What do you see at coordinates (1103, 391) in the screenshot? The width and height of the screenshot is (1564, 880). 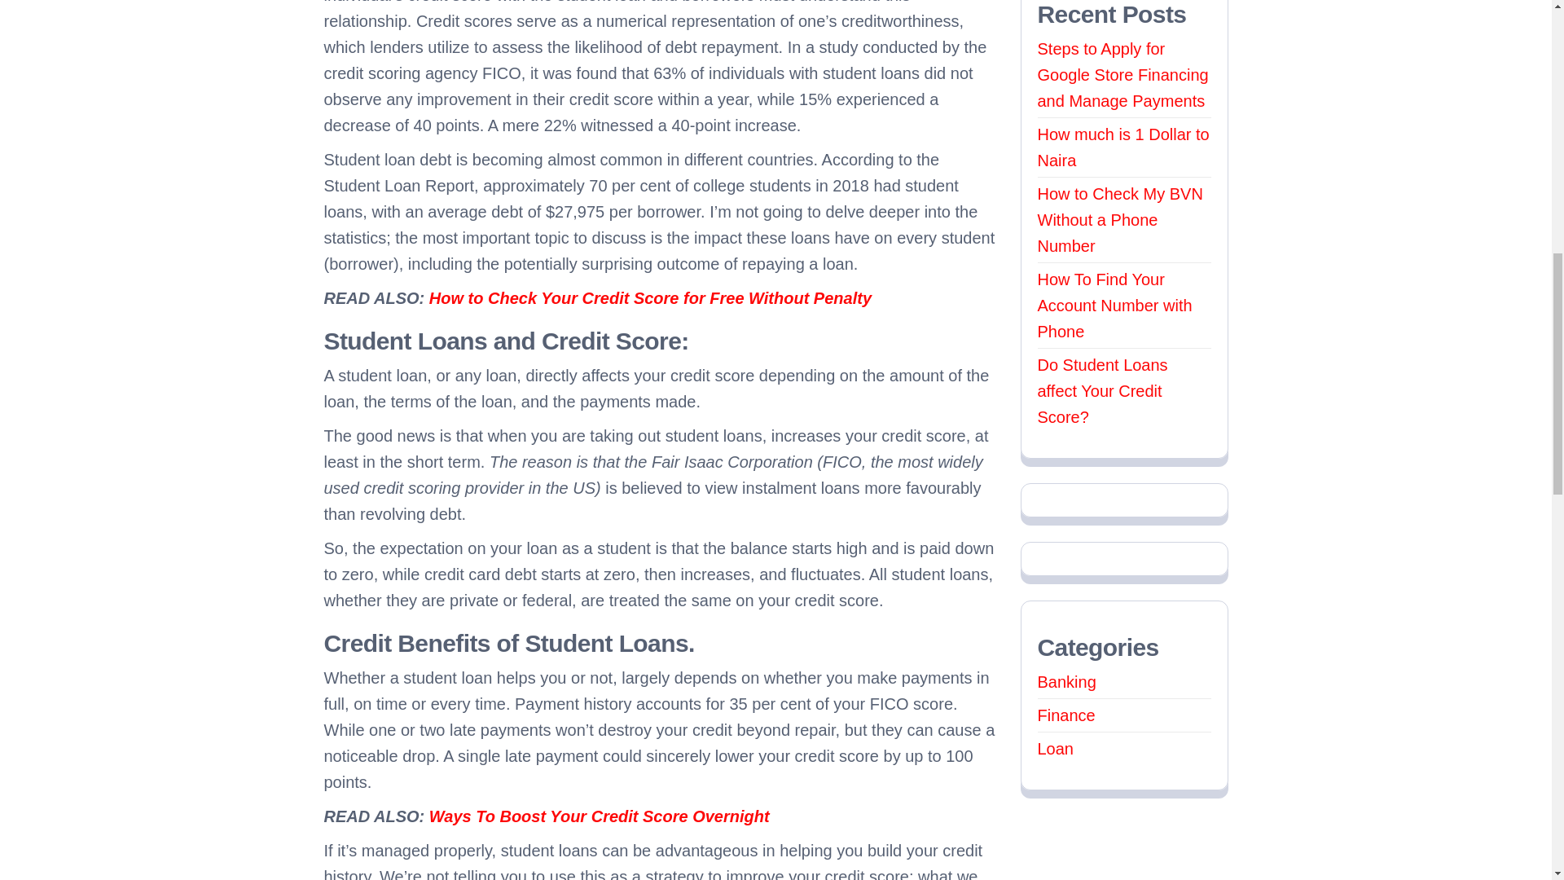 I see `Do Student Loans affect Your Credit Score?` at bounding box center [1103, 391].